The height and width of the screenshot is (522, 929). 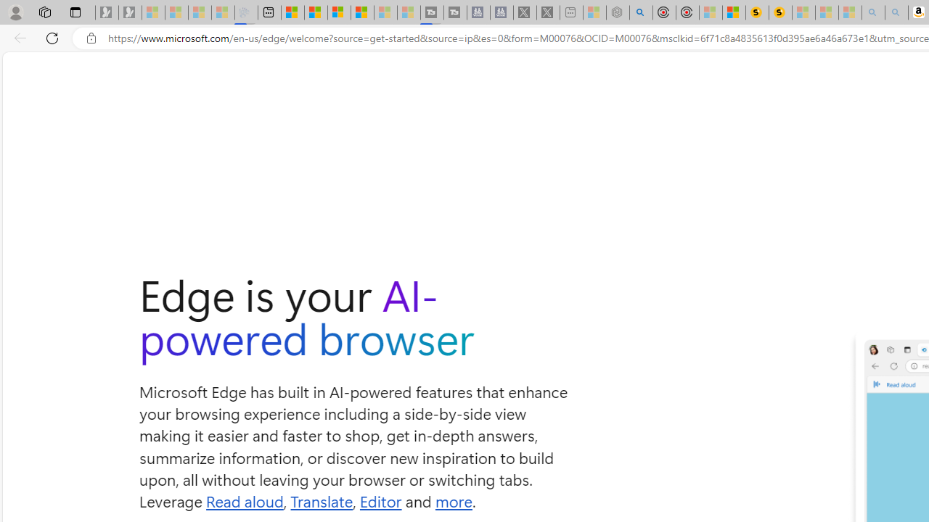 What do you see at coordinates (617, 13) in the screenshot?
I see `Nordace - Summer Adventures 2024 - Sleeping` at bounding box center [617, 13].